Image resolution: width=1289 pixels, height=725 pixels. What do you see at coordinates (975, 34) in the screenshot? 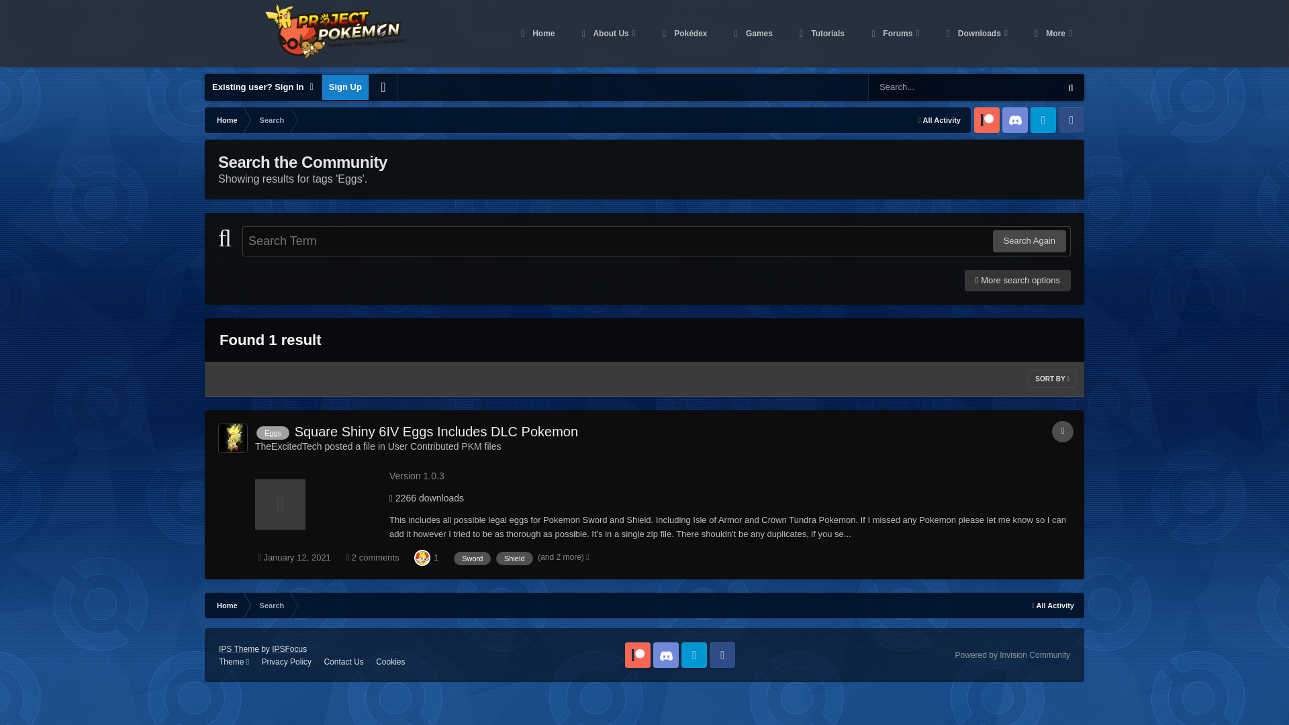
I see `Downloads` at bounding box center [975, 34].